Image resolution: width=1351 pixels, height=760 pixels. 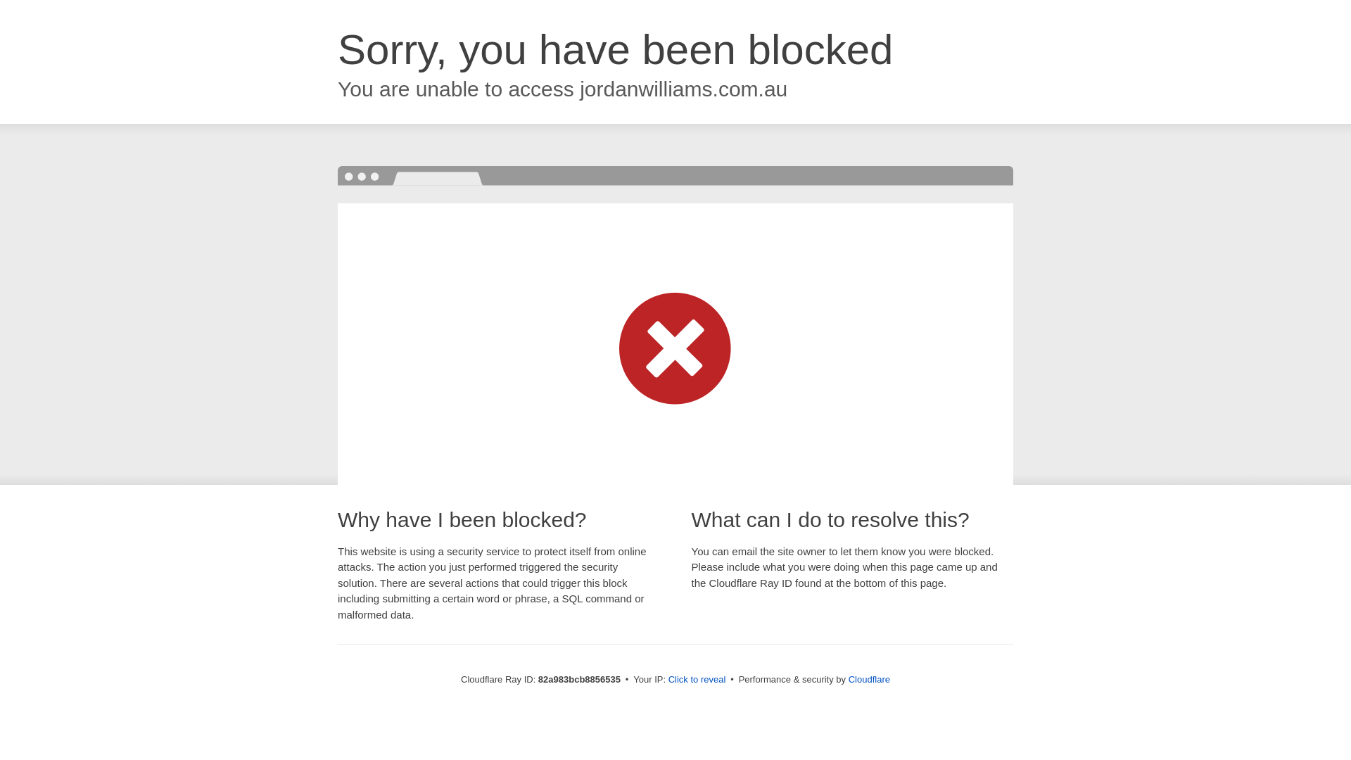 I want to click on Cloudflare, so click(x=870, y=680).